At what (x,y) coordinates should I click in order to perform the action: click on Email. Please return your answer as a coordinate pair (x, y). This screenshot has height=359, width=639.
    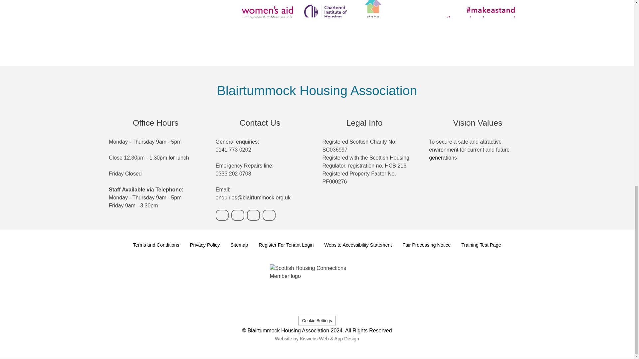
    Looking at the image, I should click on (238, 215).